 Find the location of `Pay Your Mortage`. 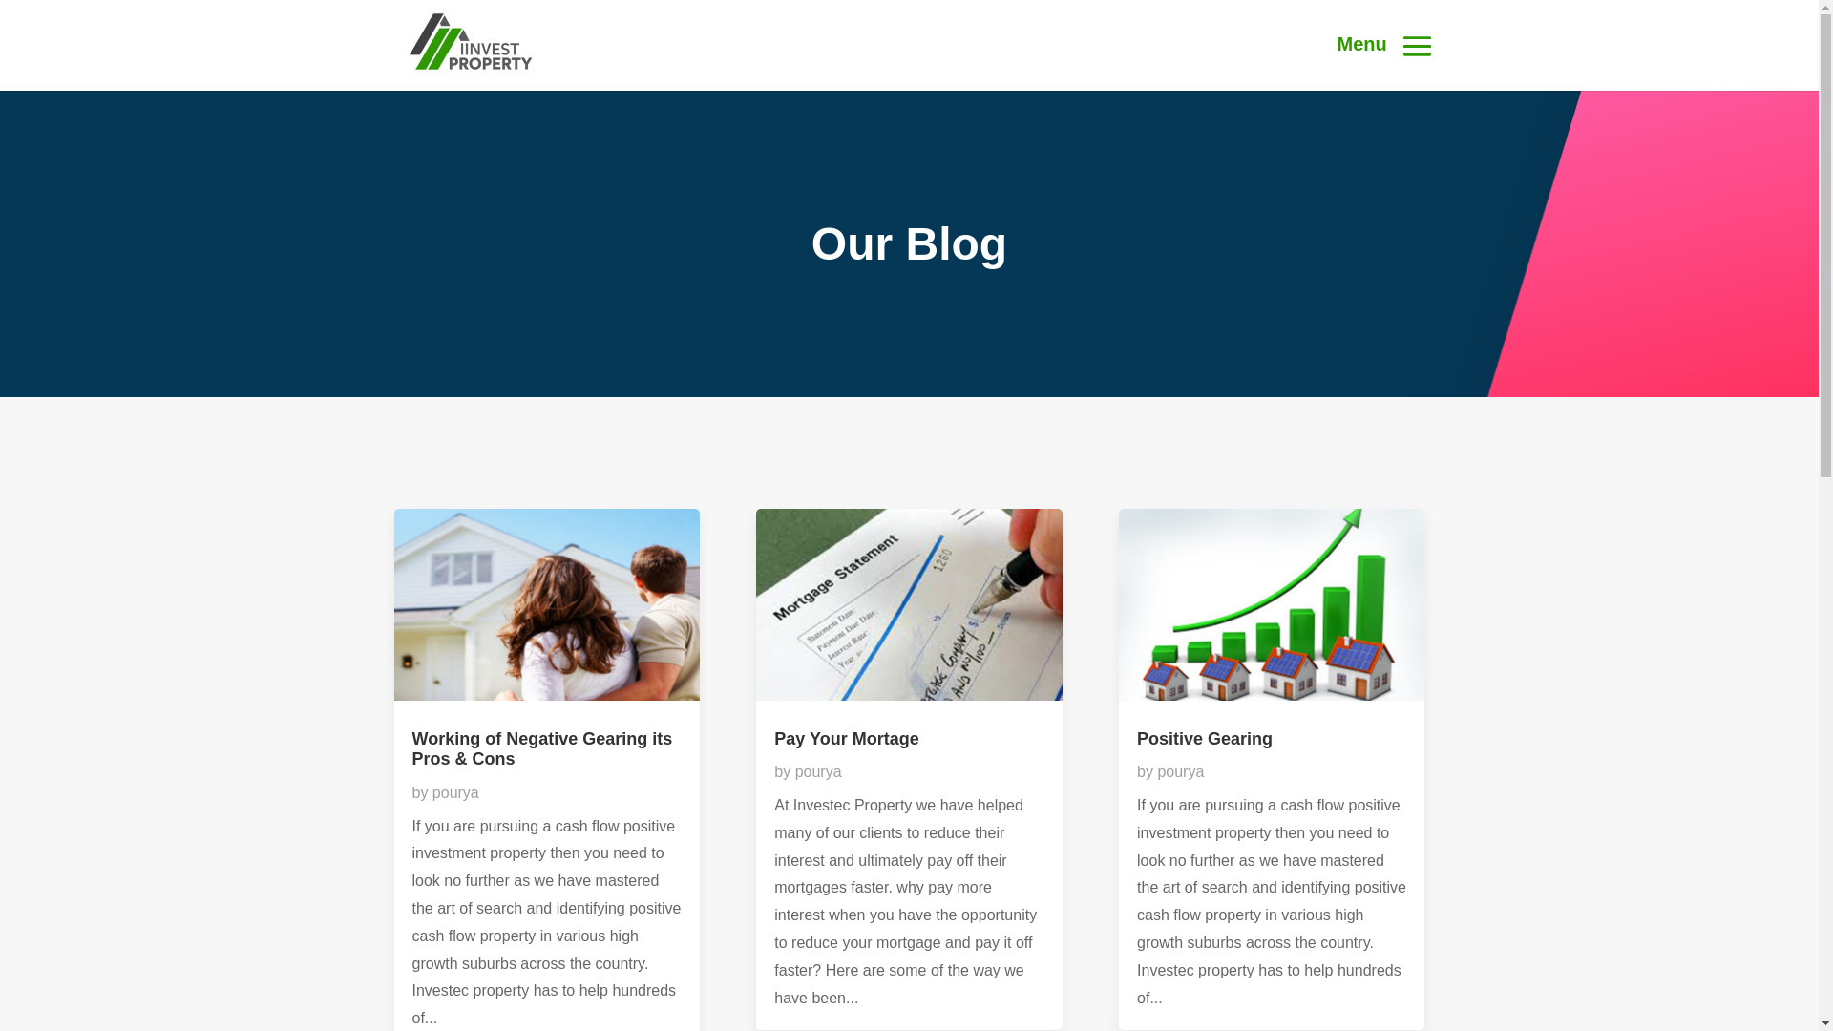

Pay Your Mortage is located at coordinates (846, 739).